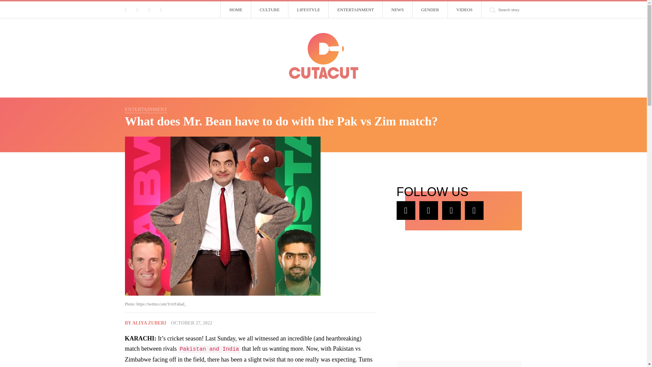  Describe the element at coordinates (236, 10) in the screenshot. I see `HOME` at that location.